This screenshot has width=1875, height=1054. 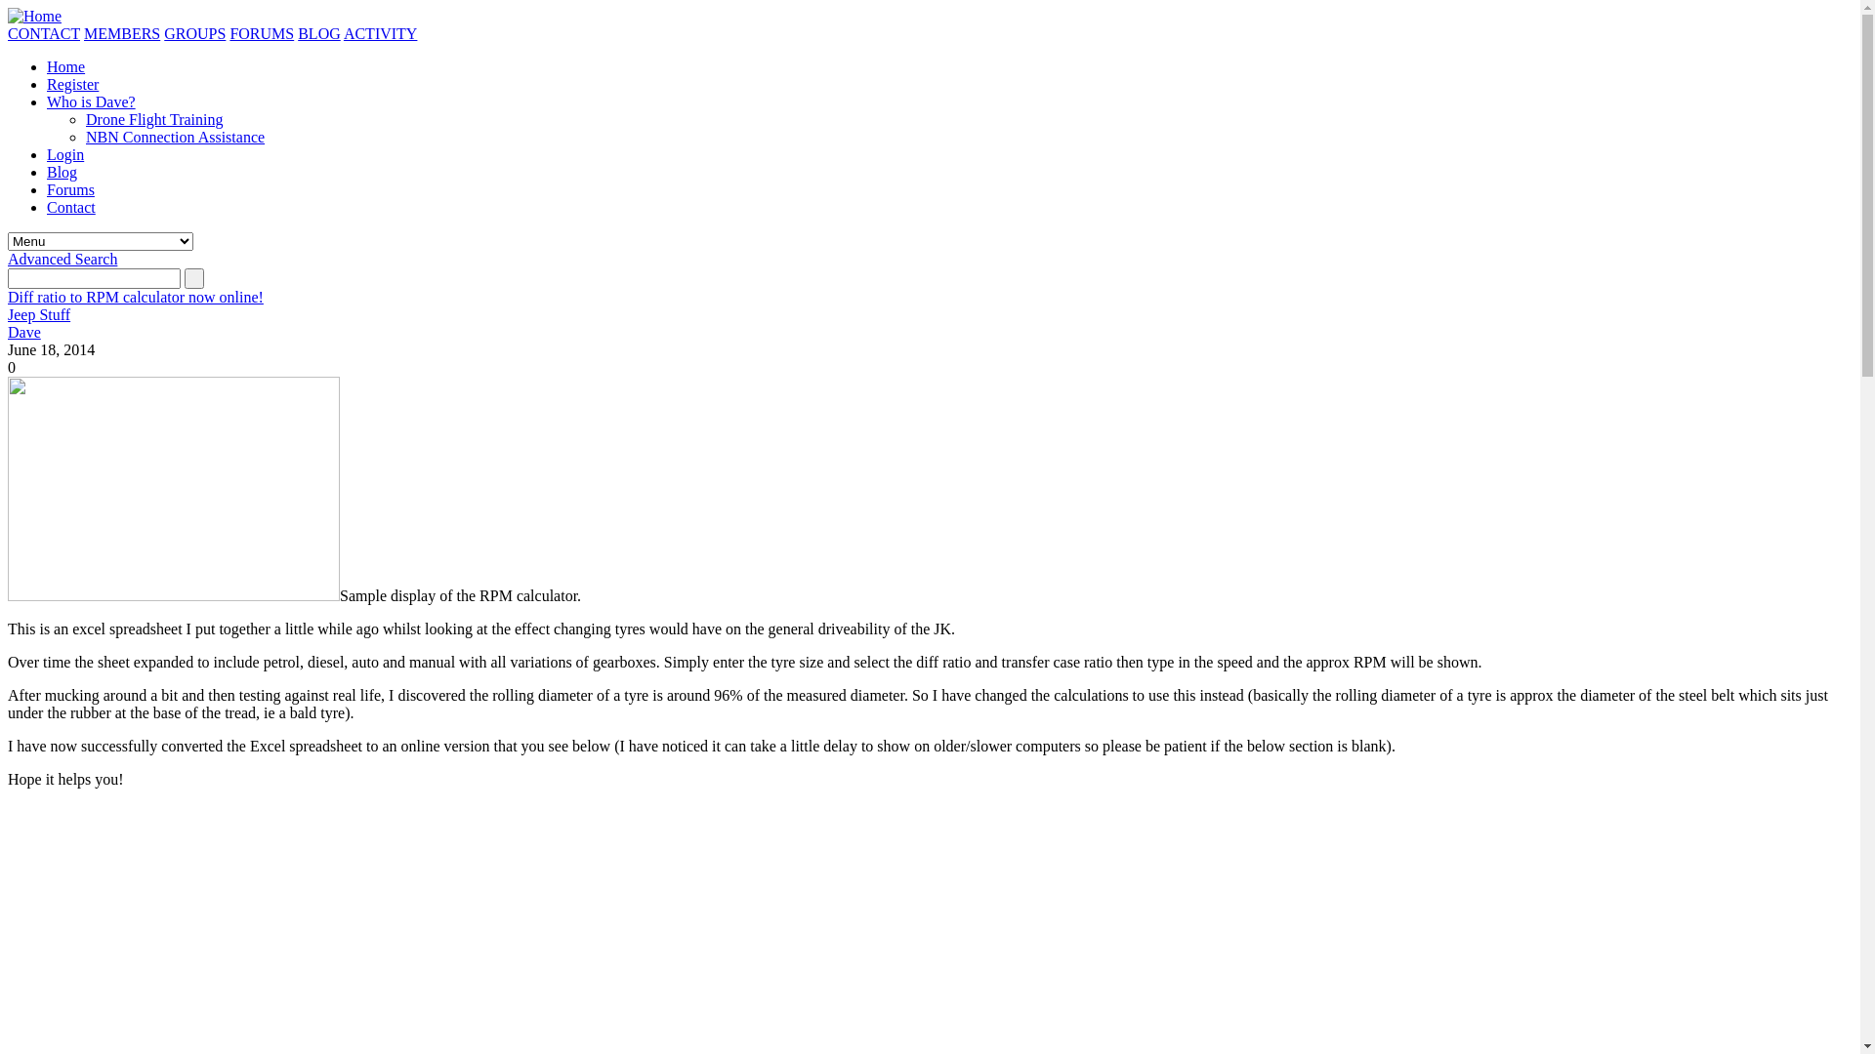 I want to click on Home, so click(x=66, y=66).